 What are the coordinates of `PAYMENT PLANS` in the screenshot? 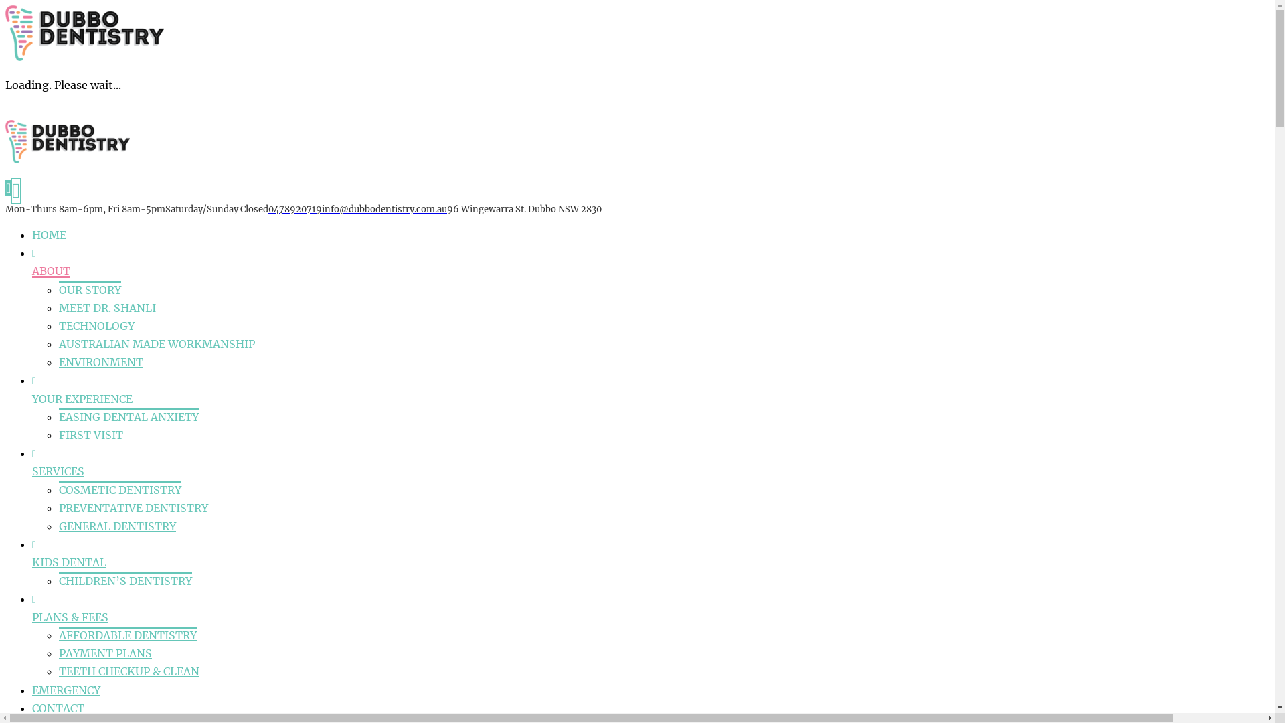 It's located at (106, 653).